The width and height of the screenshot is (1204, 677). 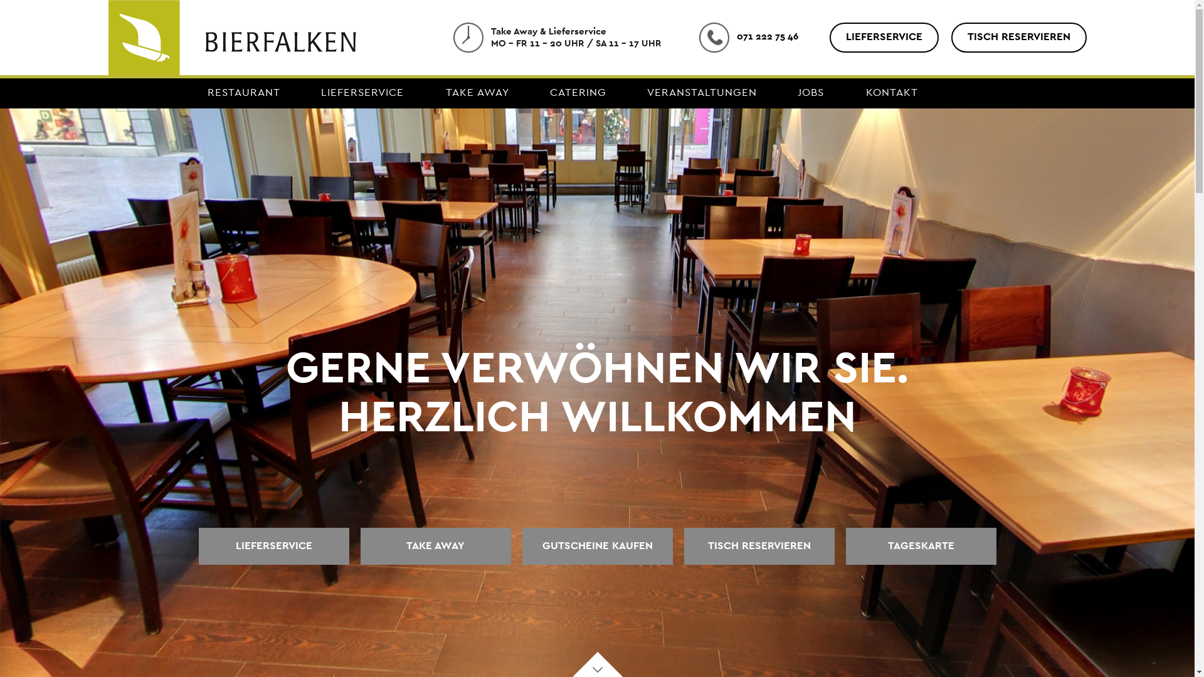 I want to click on LIEFERSERVICE, so click(x=364, y=94).